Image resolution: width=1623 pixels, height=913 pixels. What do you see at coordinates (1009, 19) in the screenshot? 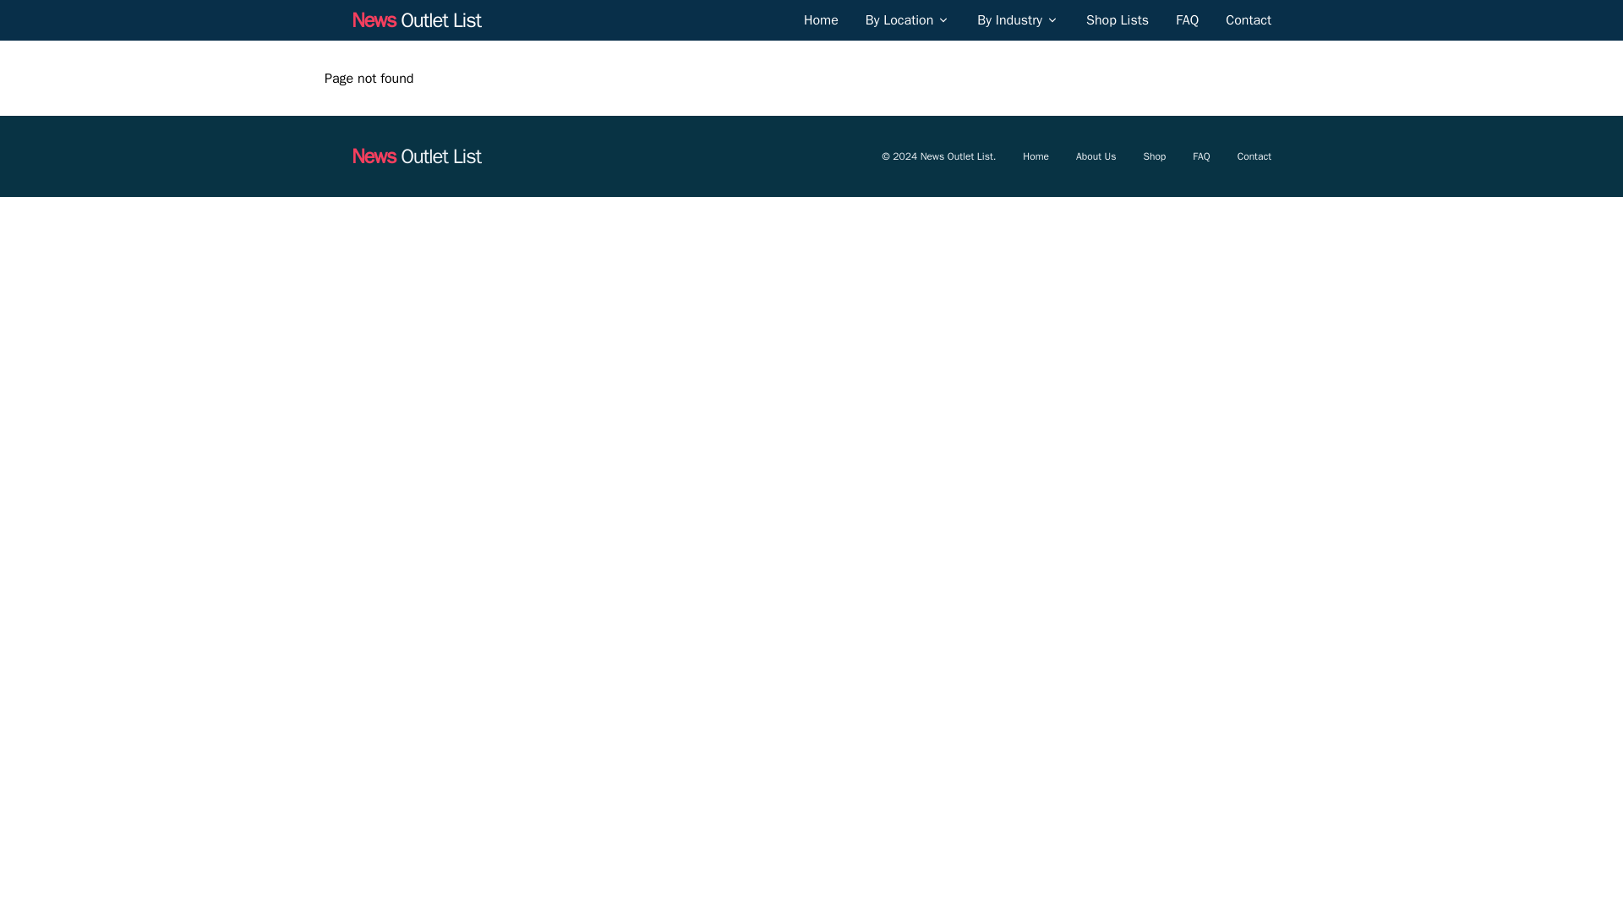
I see `By Industry` at bounding box center [1009, 19].